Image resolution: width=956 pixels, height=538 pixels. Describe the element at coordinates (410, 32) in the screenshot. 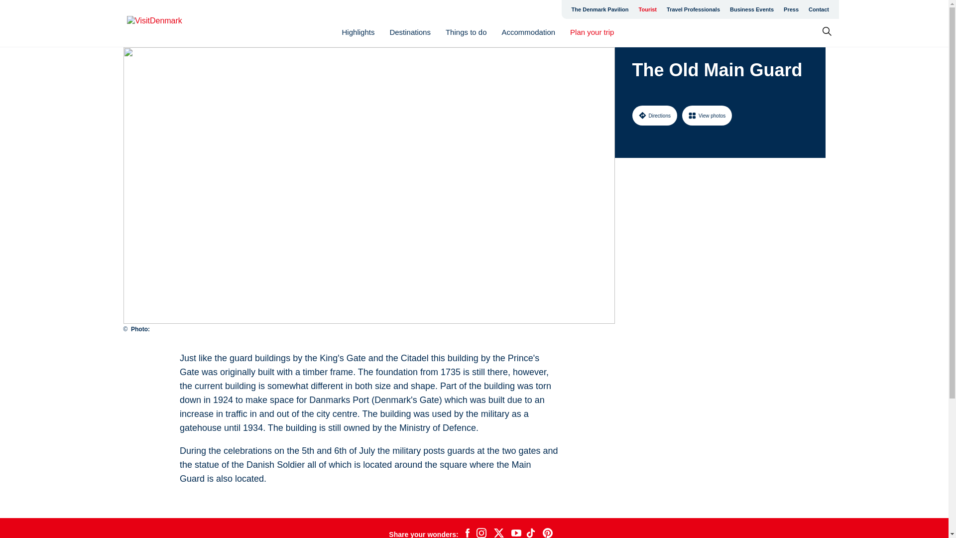

I see `Destinations` at that location.